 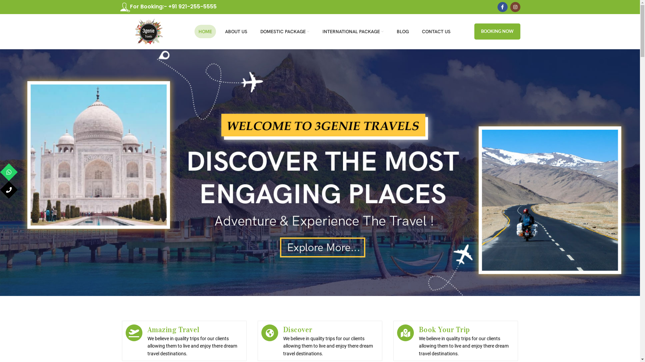 What do you see at coordinates (205, 32) in the screenshot?
I see `HOME` at bounding box center [205, 32].